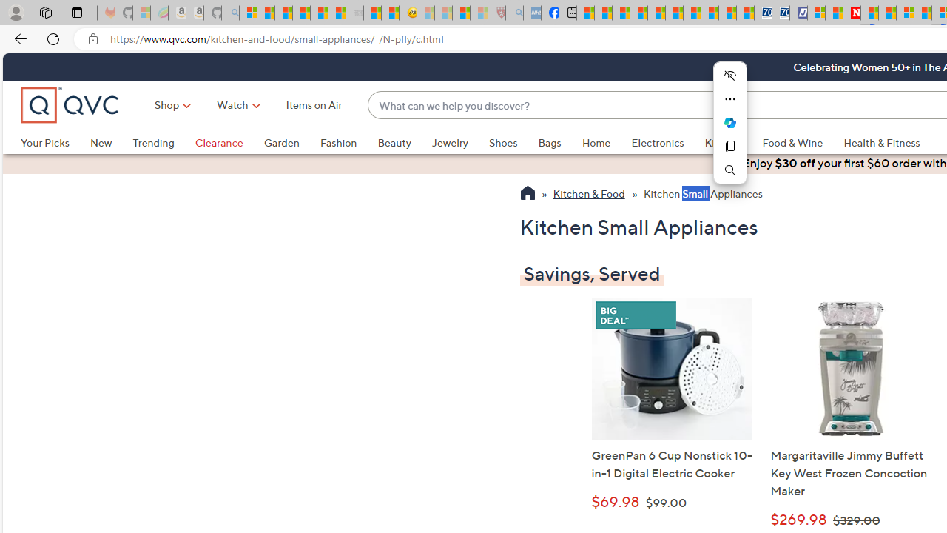  I want to click on 12 Popular Science Lies that Must be Corrected - Sleeping, so click(479, 13).